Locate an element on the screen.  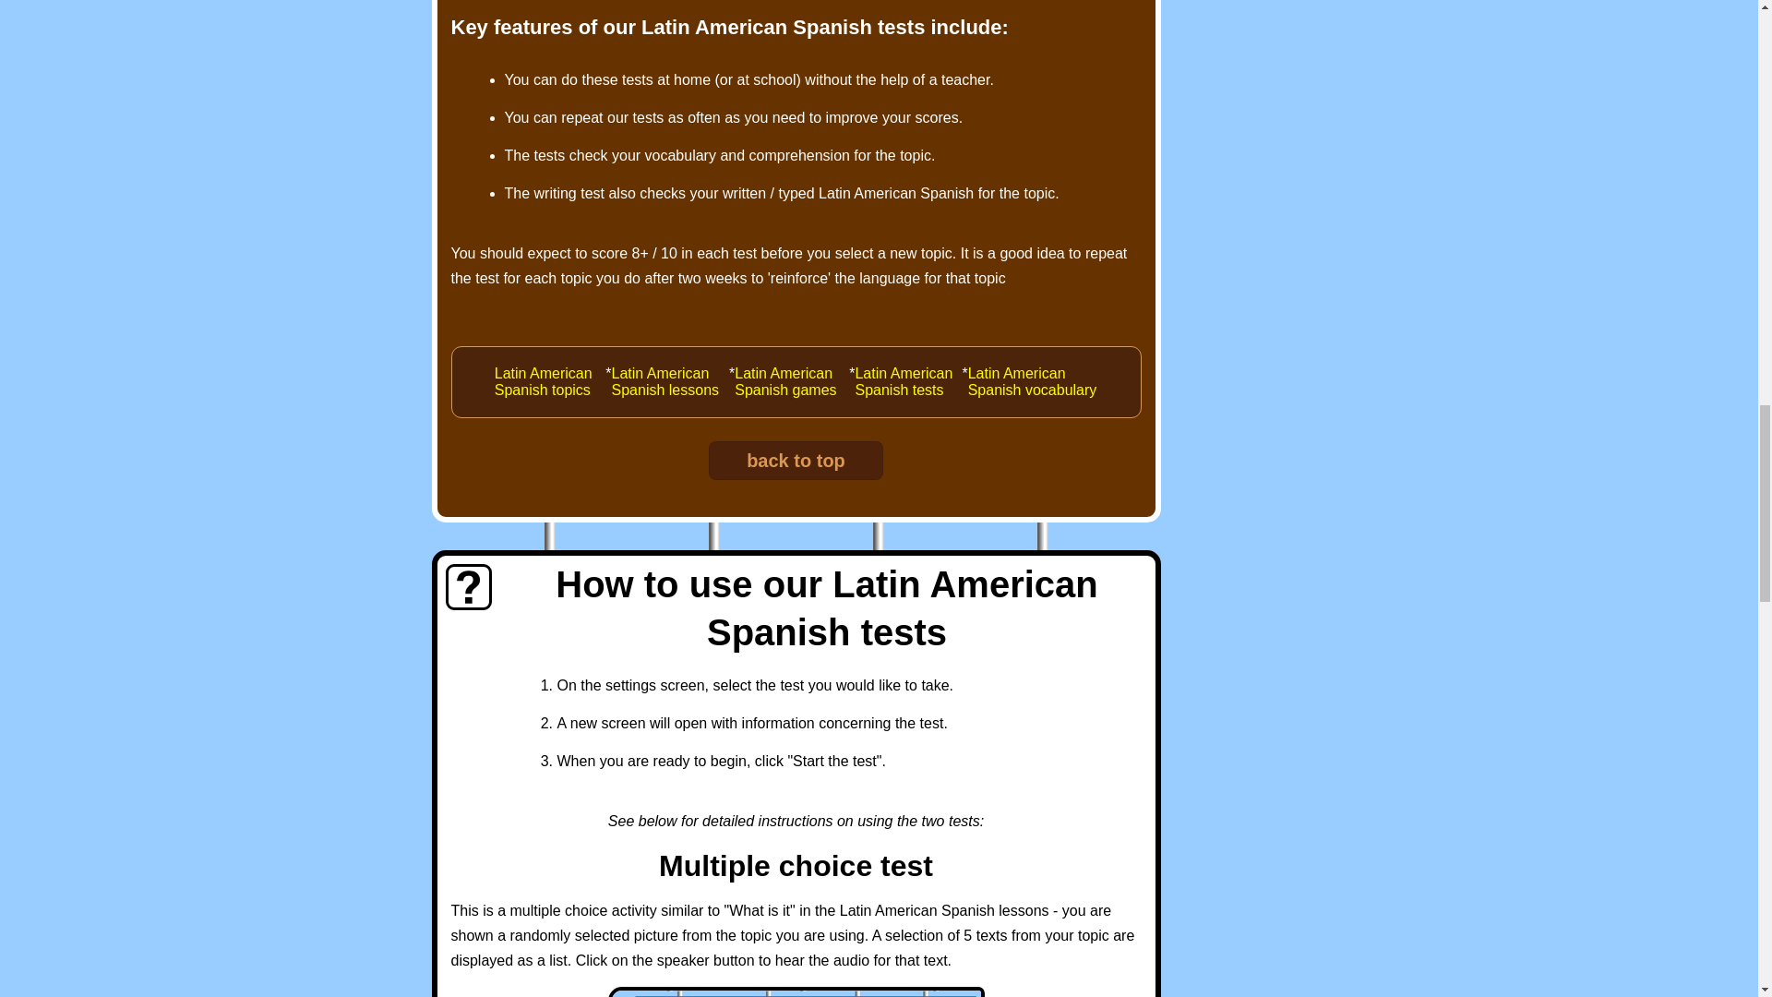
back to top is located at coordinates (796, 460).